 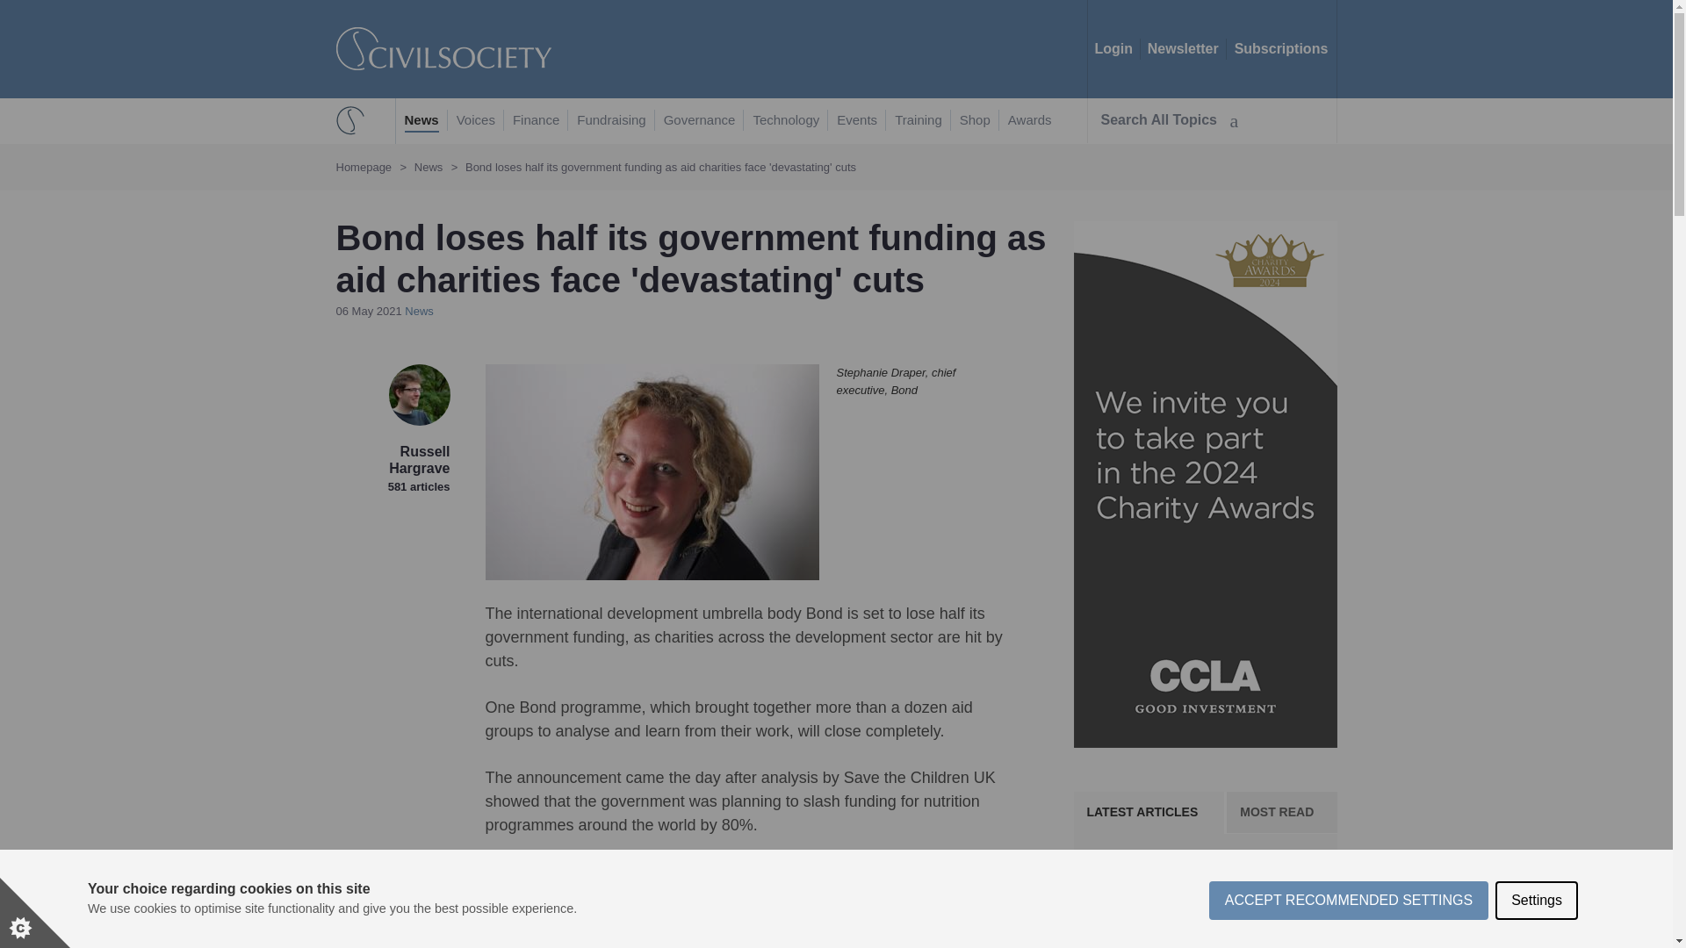 What do you see at coordinates (421, 121) in the screenshot?
I see `News` at bounding box center [421, 121].